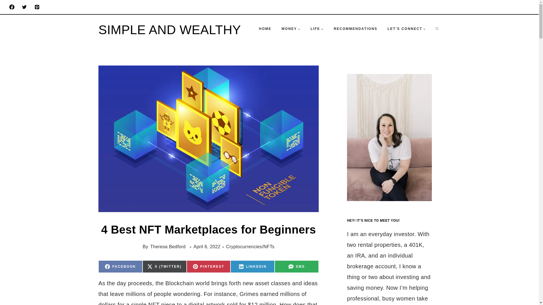 The height and width of the screenshot is (305, 543). I want to click on SIMPLE AND WEALTHY, so click(252, 267).